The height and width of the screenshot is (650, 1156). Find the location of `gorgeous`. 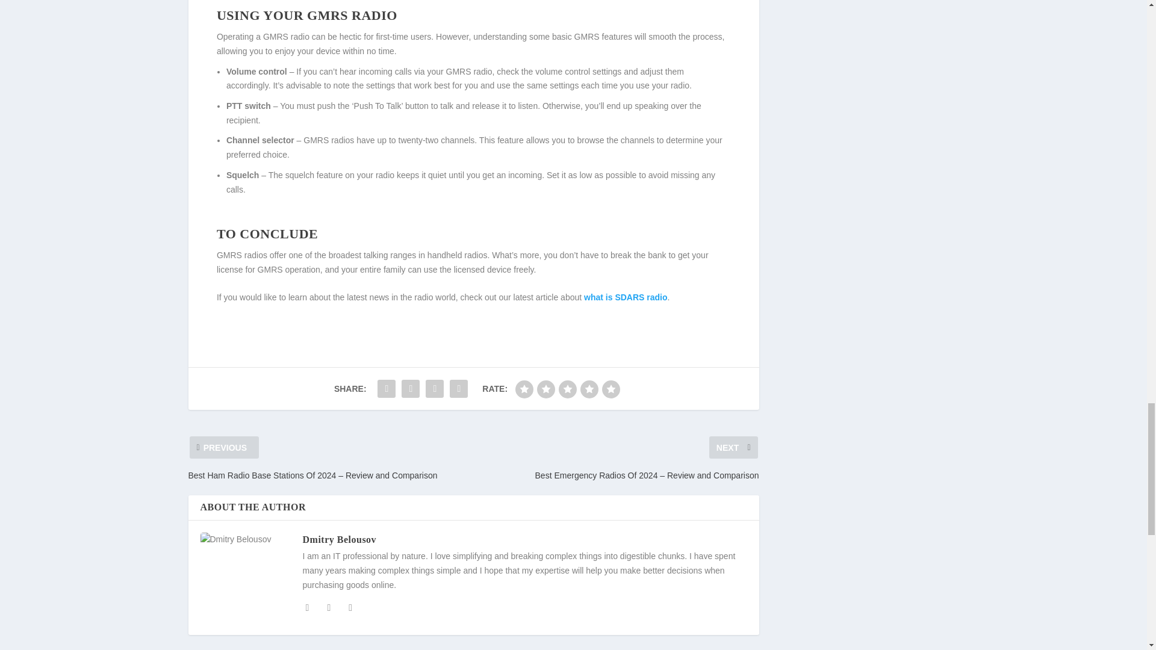

gorgeous is located at coordinates (611, 389).